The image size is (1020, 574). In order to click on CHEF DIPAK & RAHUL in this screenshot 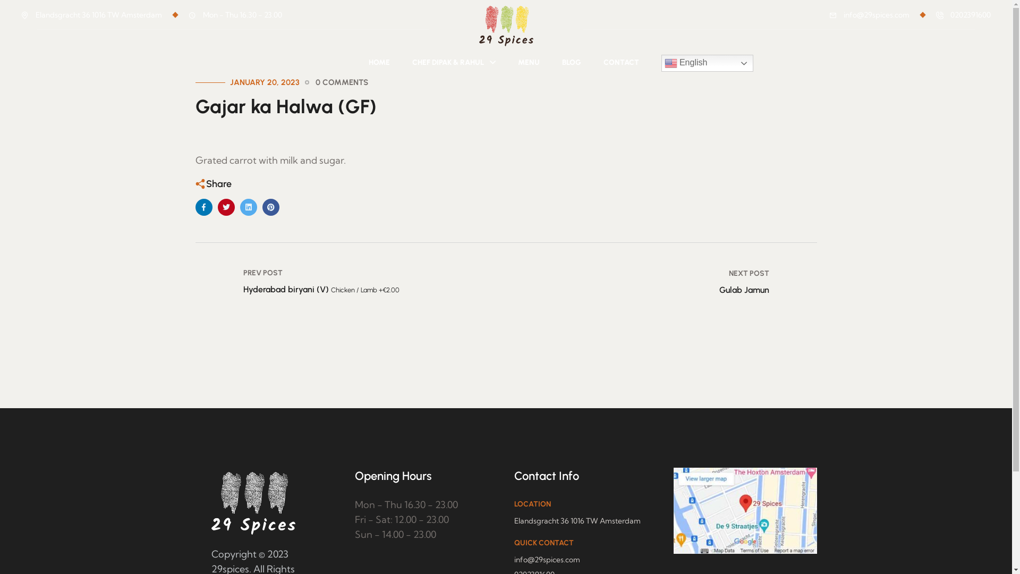, I will do `click(454, 58)`.